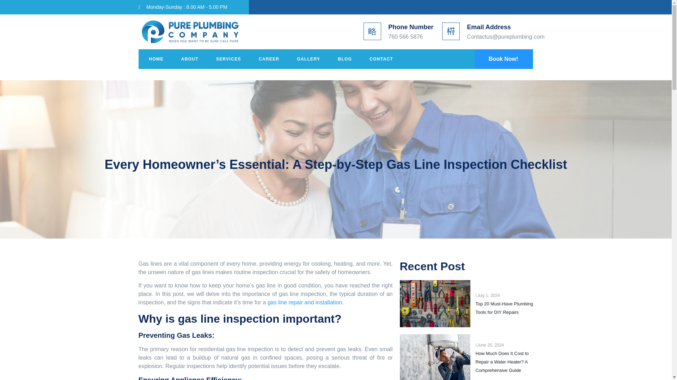 This screenshot has width=677, height=380. Describe the element at coordinates (503, 59) in the screenshot. I see `Book Now!` at that location.